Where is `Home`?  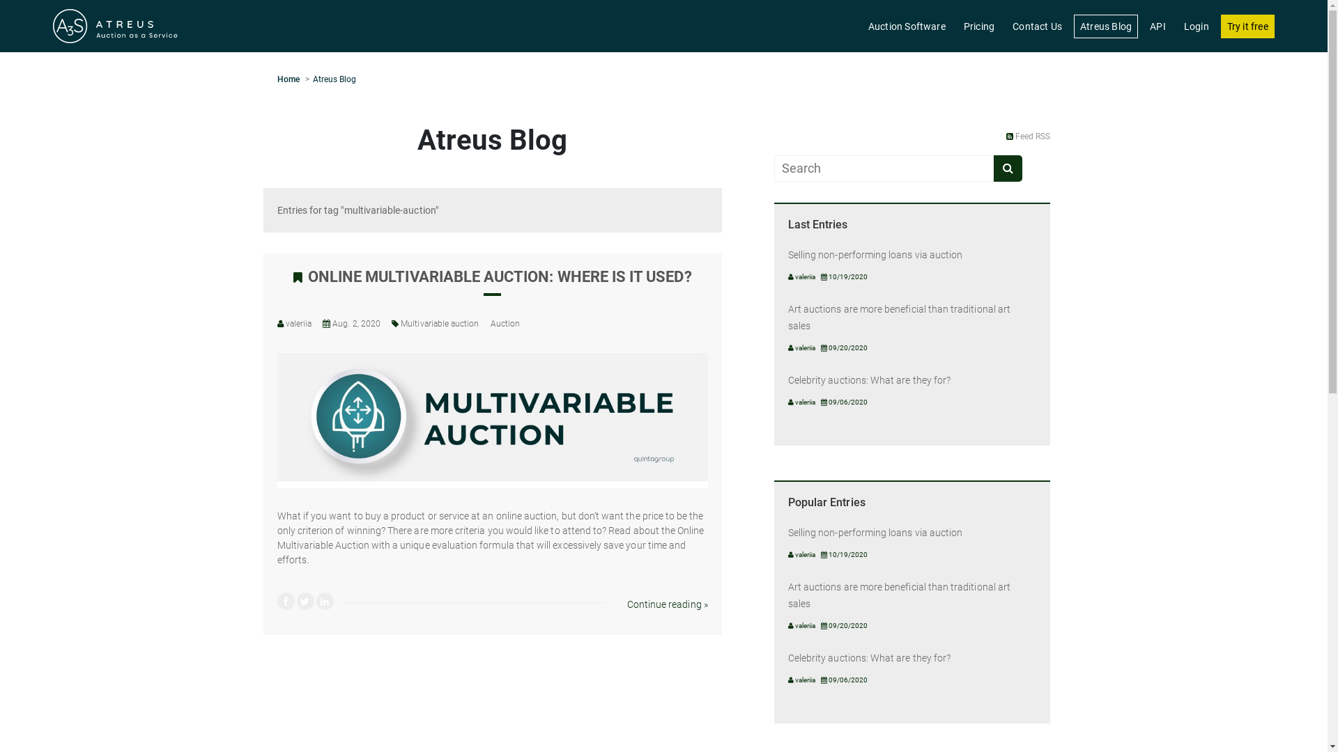
Home is located at coordinates (289, 79).